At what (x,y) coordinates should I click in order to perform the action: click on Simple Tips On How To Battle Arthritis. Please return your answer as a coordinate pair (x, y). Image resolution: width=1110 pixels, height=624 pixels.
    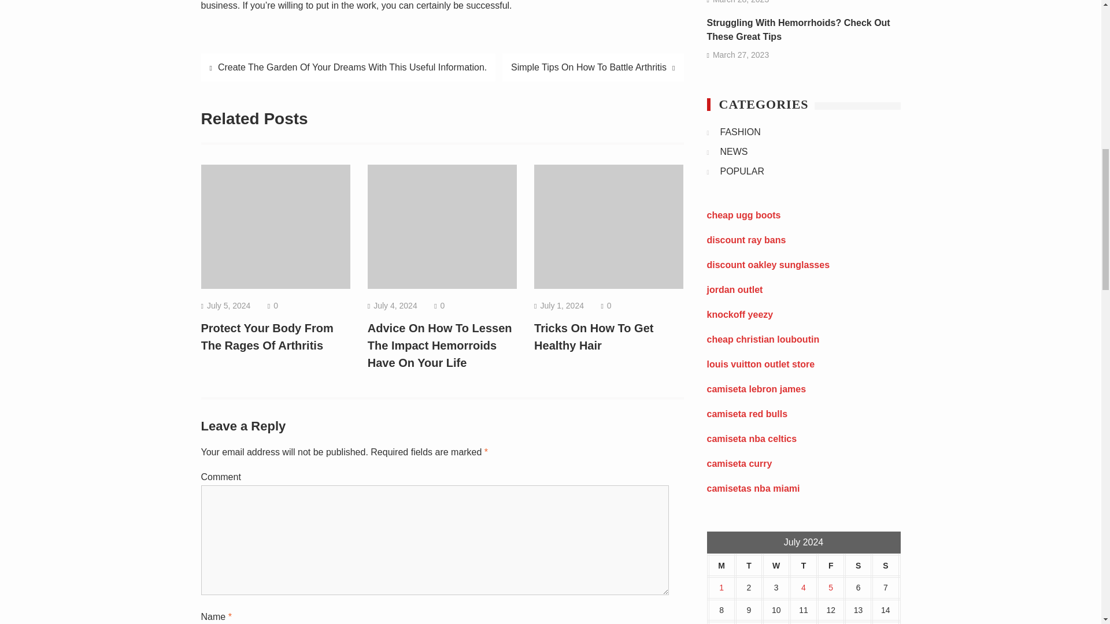
    Looking at the image, I should click on (593, 67).